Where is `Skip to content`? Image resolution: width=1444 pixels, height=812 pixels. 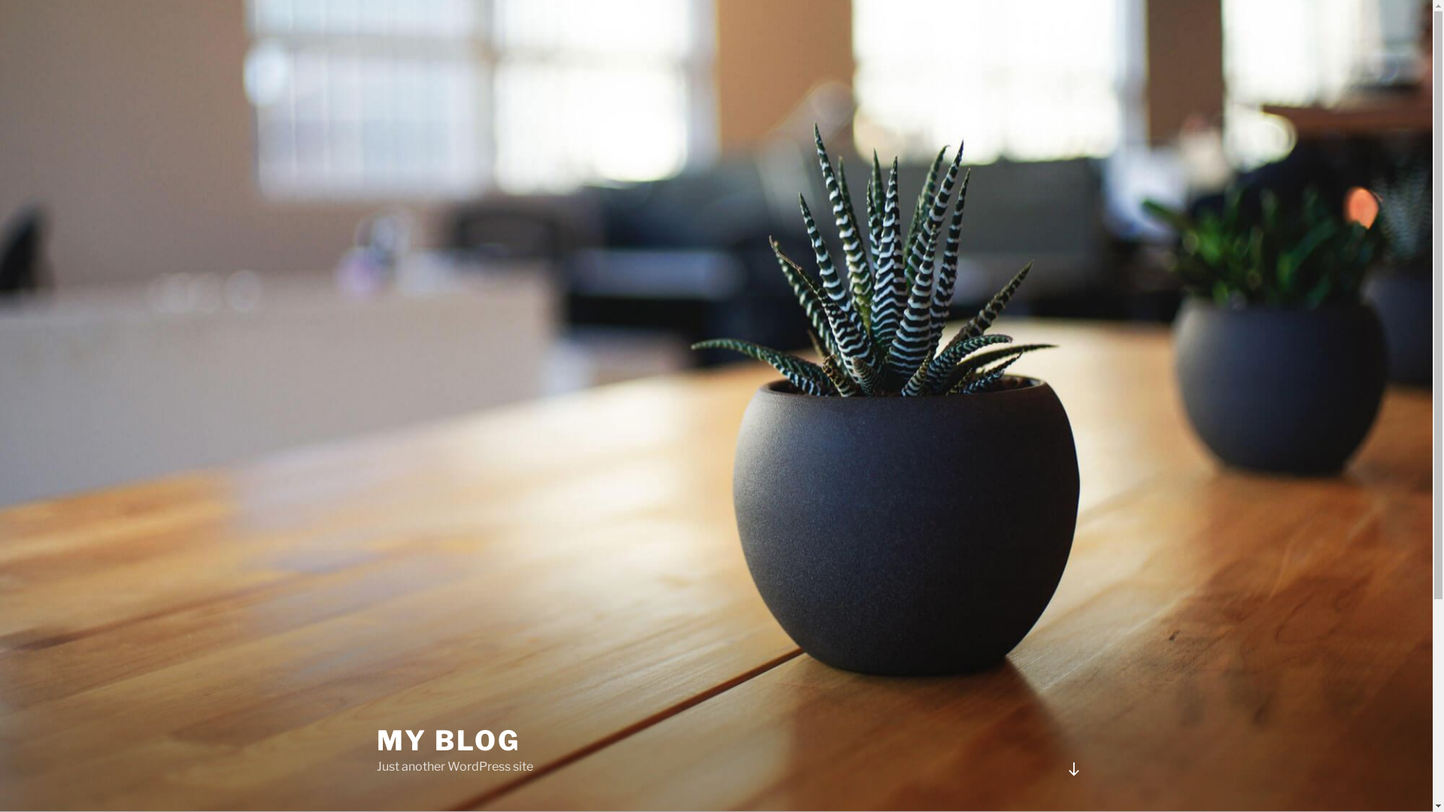
Skip to content is located at coordinates (0, 0).